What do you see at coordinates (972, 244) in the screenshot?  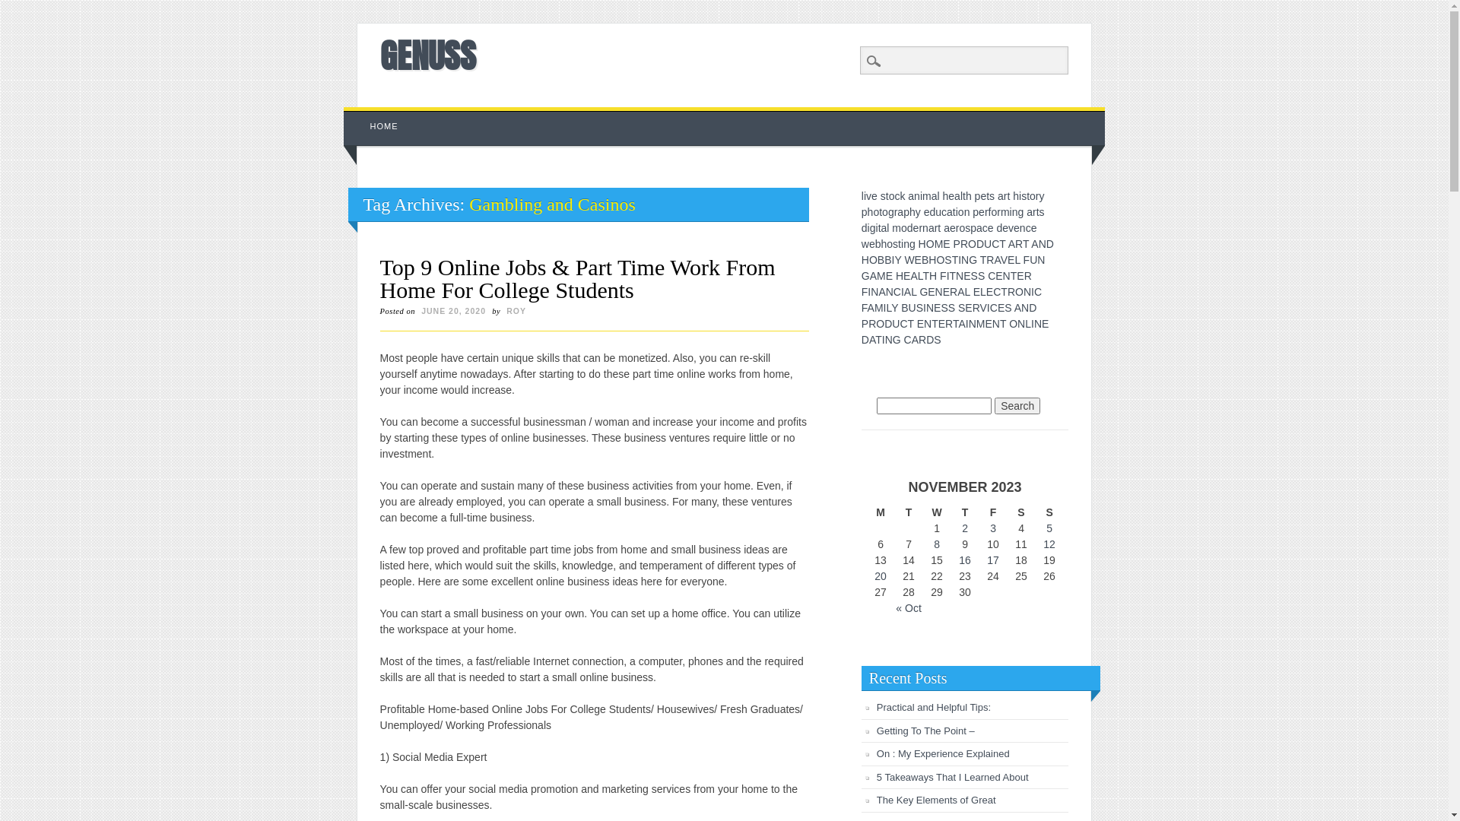 I see `O` at bounding box center [972, 244].